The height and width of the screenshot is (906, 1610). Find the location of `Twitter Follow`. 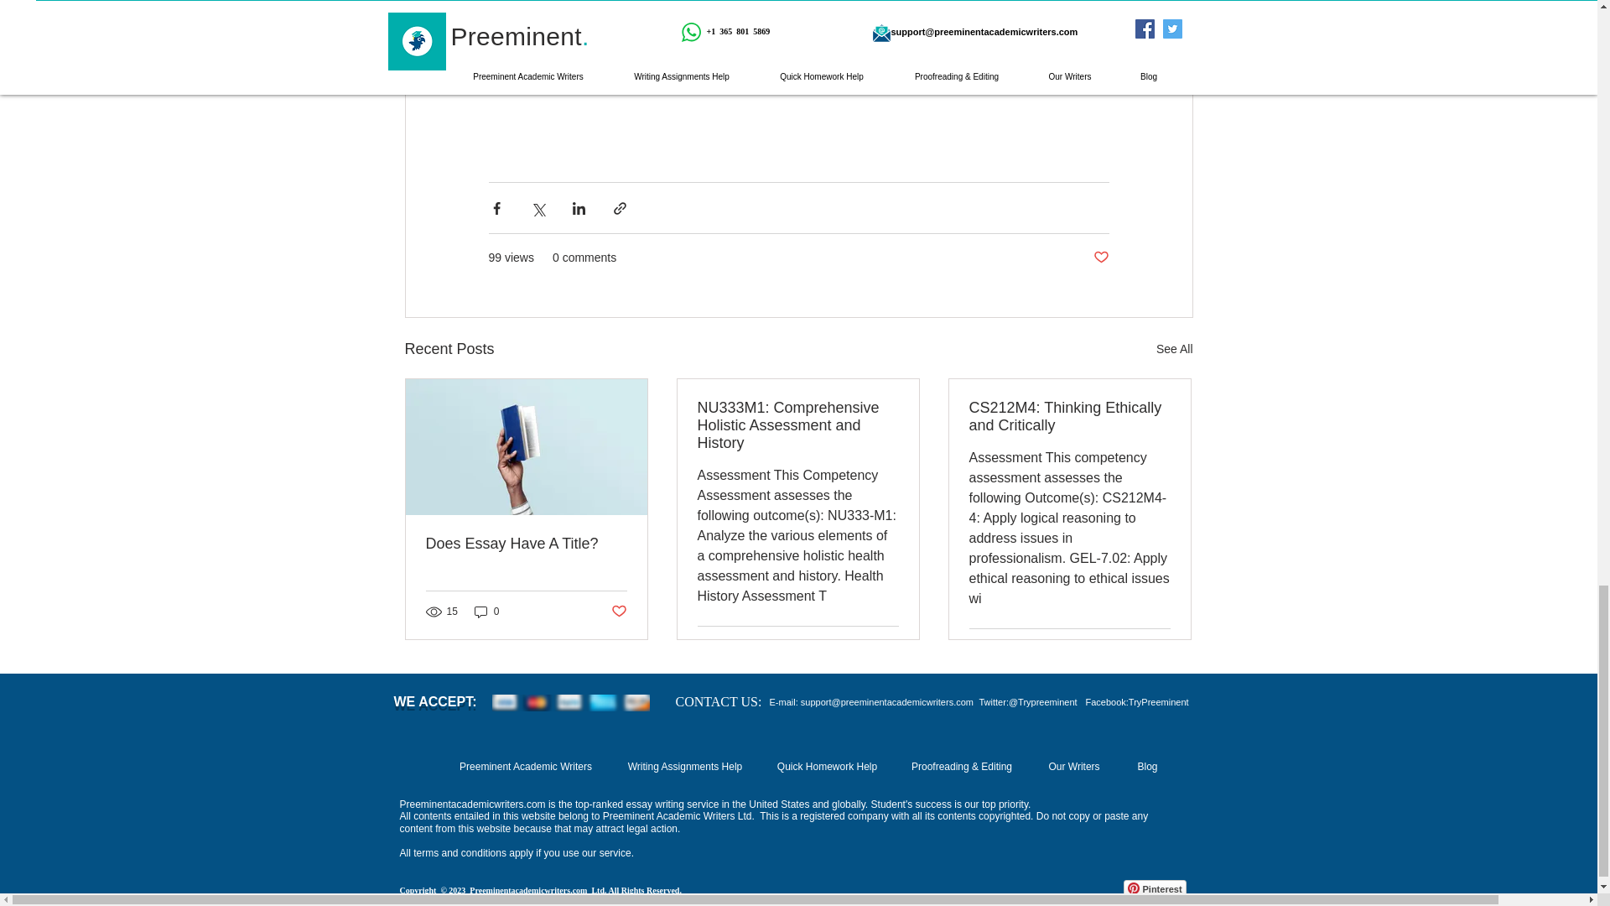

Twitter Follow is located at coordinates (936, 894).